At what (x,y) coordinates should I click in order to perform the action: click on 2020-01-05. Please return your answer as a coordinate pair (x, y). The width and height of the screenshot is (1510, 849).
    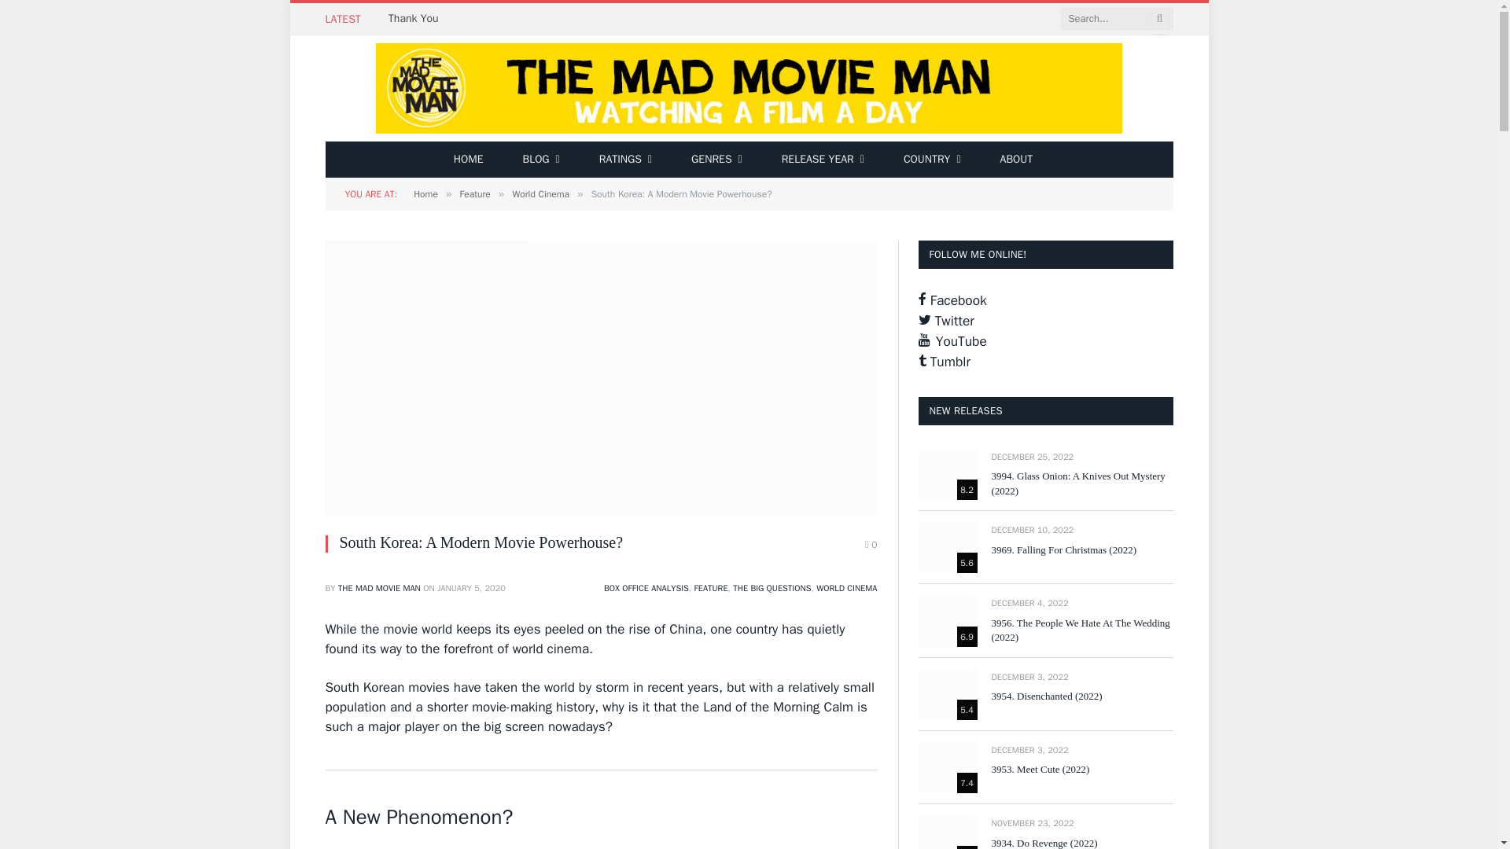
    Looking at the image, I should click on (472, 587).